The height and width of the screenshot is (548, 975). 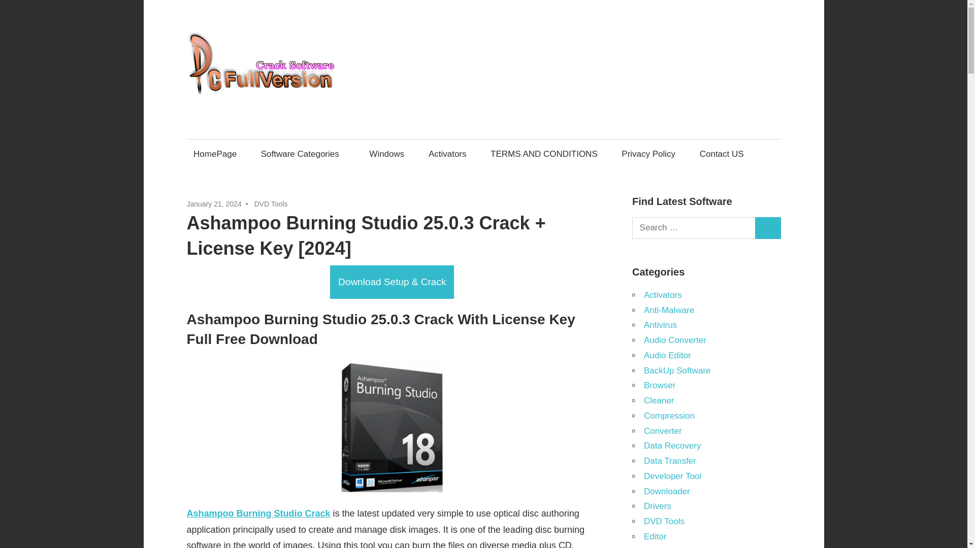 What do you see at coordinates (270, 204) in the screenshot?
I see `DVD Tools` at bounding box center [270, 204].